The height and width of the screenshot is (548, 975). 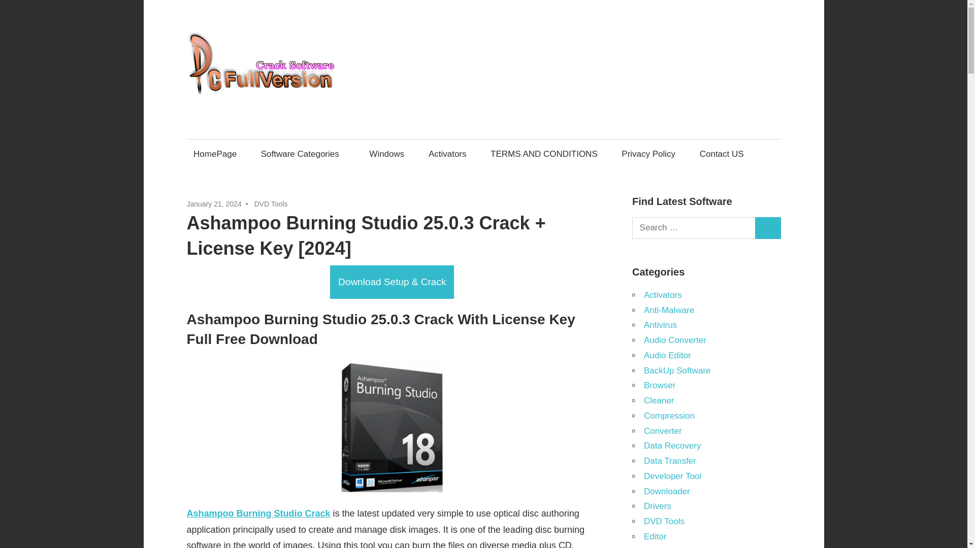 What do you see at coordinates (270, 204) in the screenshot?
I see `DVD Tools` at bounding box center [270, 204].